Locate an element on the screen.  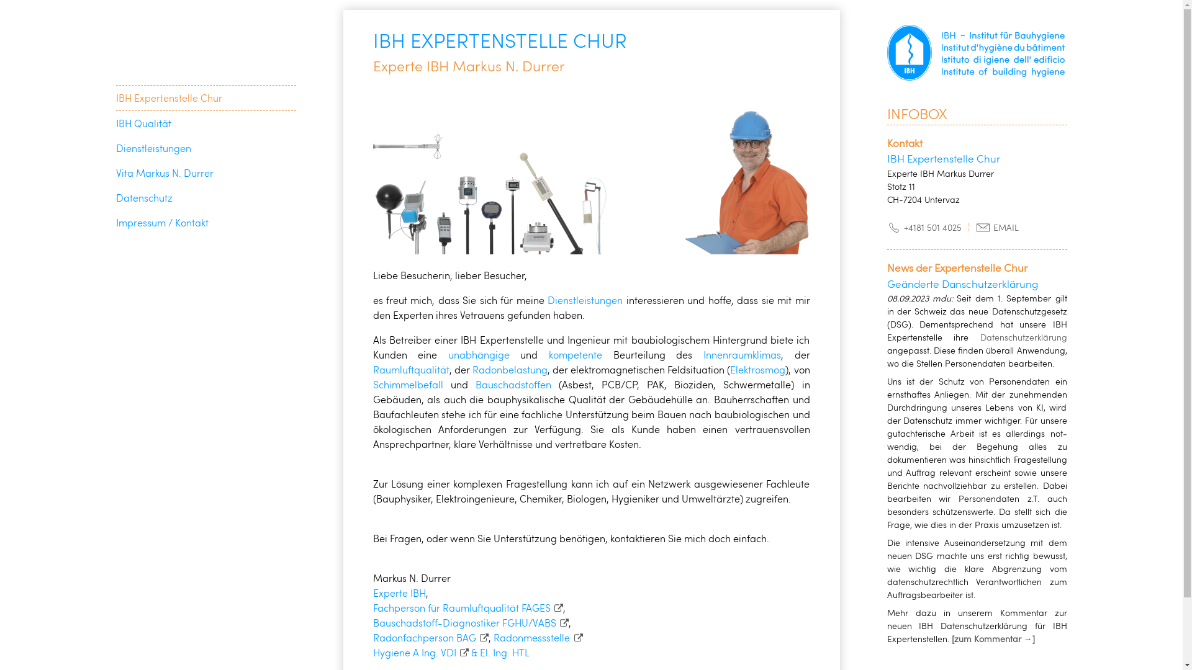
Radonbelastung is located at coordinates (510, 368).